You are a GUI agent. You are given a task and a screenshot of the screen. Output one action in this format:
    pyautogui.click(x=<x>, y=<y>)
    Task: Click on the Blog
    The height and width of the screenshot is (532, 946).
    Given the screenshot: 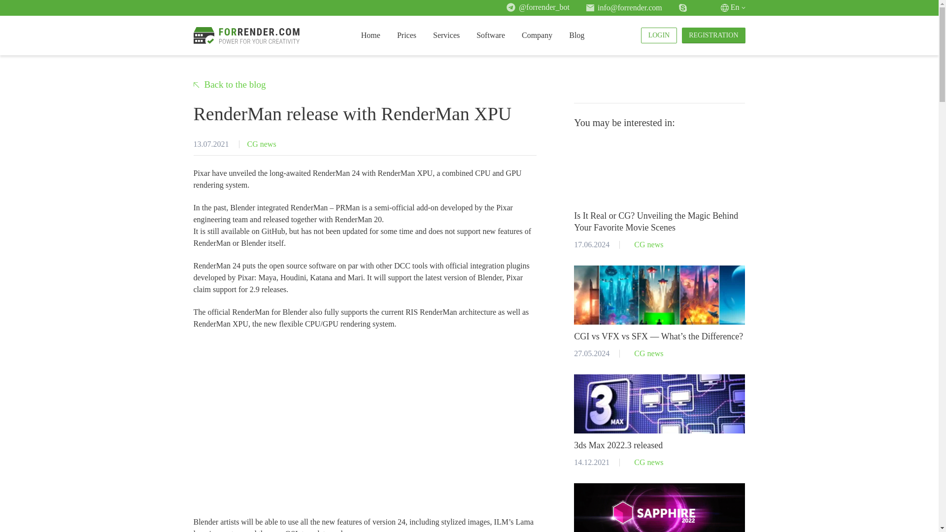 What is the action you would take?
    pyautogui.click(x=576, y=35)
    